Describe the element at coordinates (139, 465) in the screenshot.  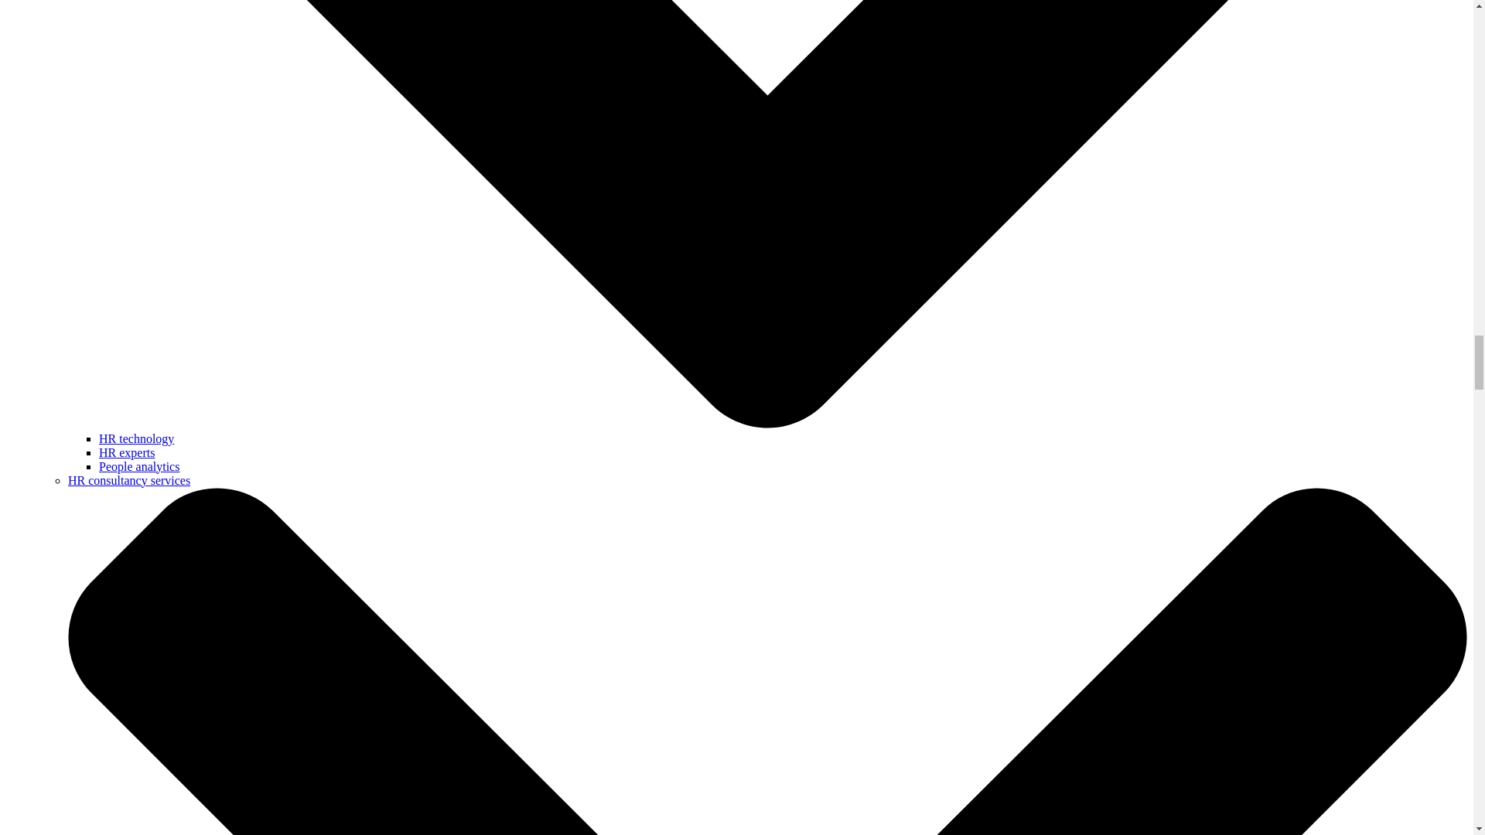
I see `People analytics` at that location.